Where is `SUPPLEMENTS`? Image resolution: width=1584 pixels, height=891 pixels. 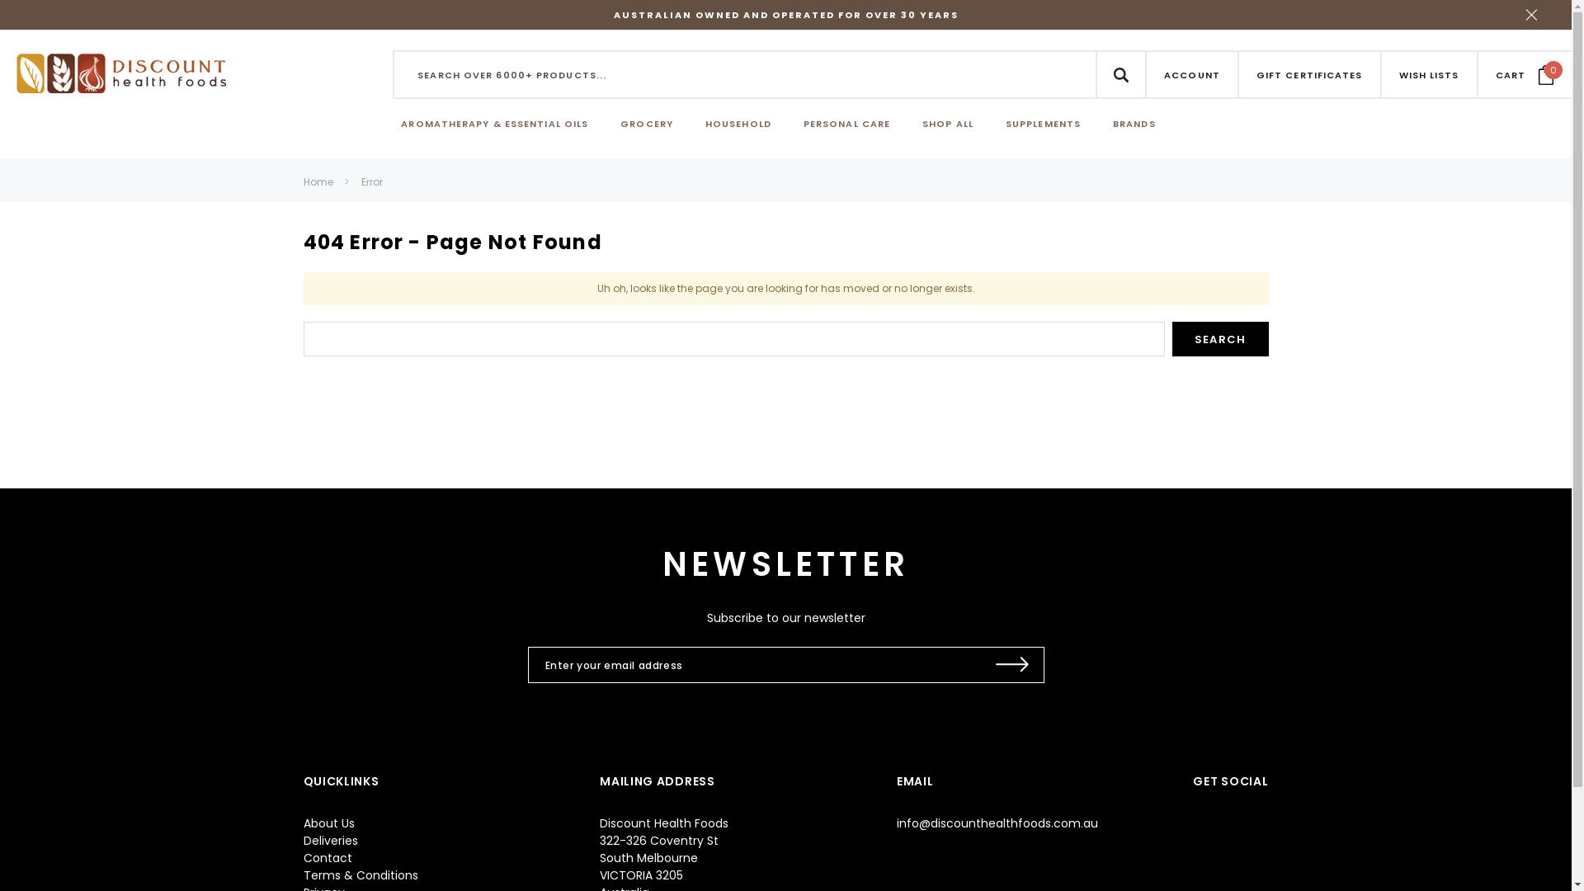 SUPPLEMENTS is located at coordinates (1043, 125).